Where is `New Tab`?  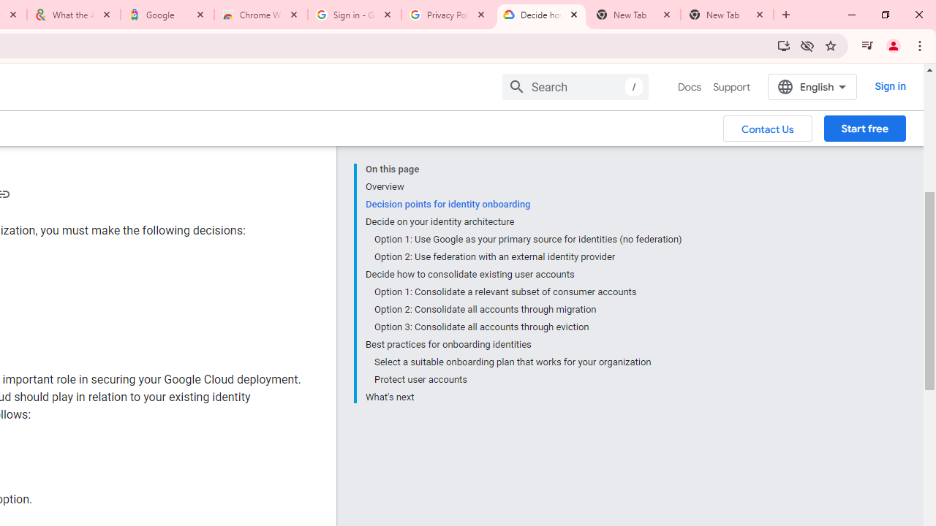
New Tab is located at coordinates (727, 15).